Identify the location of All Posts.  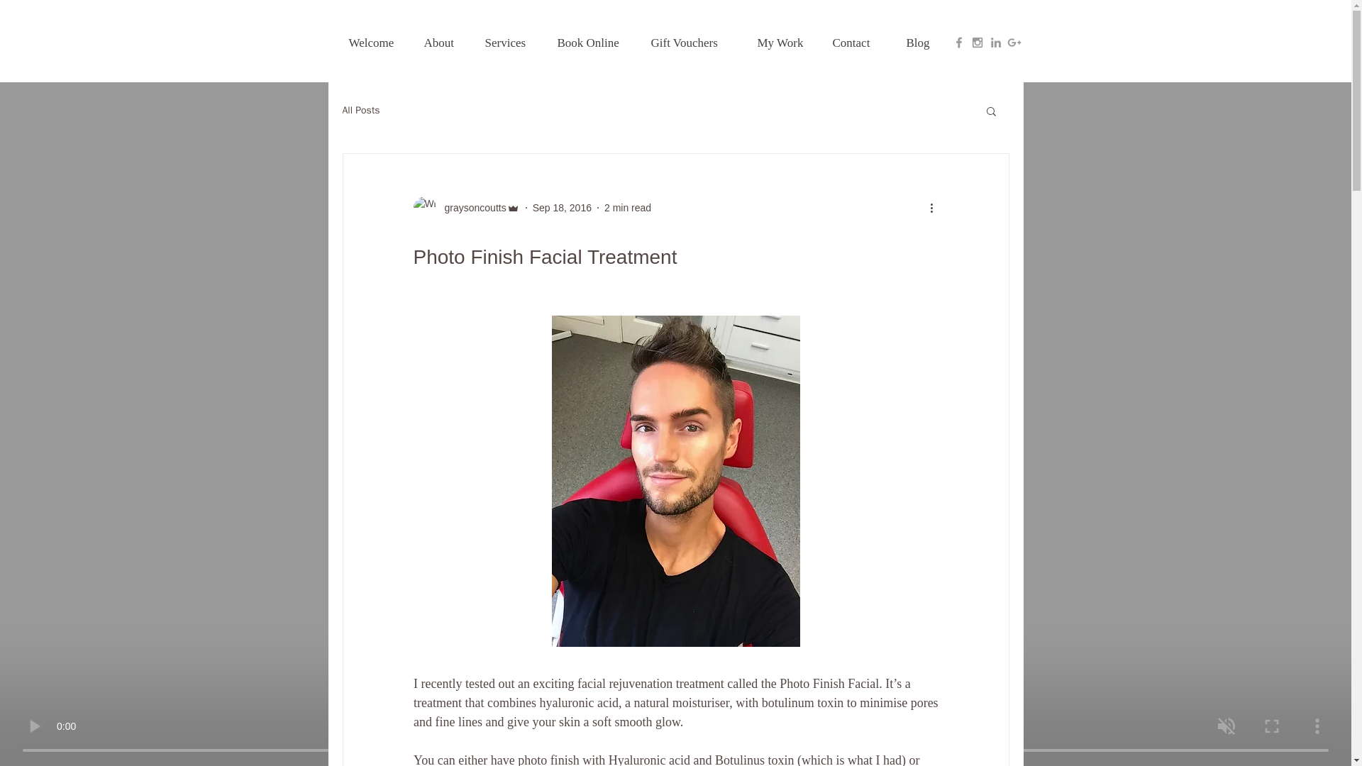
(360, 111).